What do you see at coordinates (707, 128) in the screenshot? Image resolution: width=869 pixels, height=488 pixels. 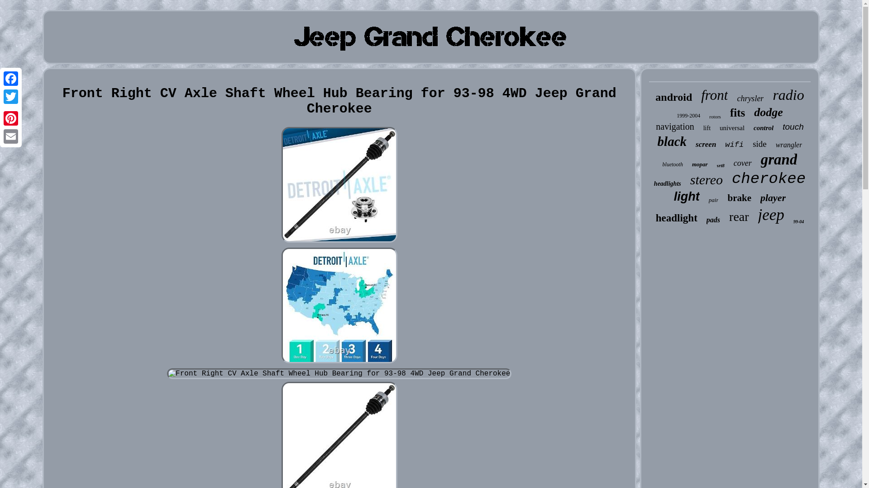 I see `lift` at bounding box center [707, 128].